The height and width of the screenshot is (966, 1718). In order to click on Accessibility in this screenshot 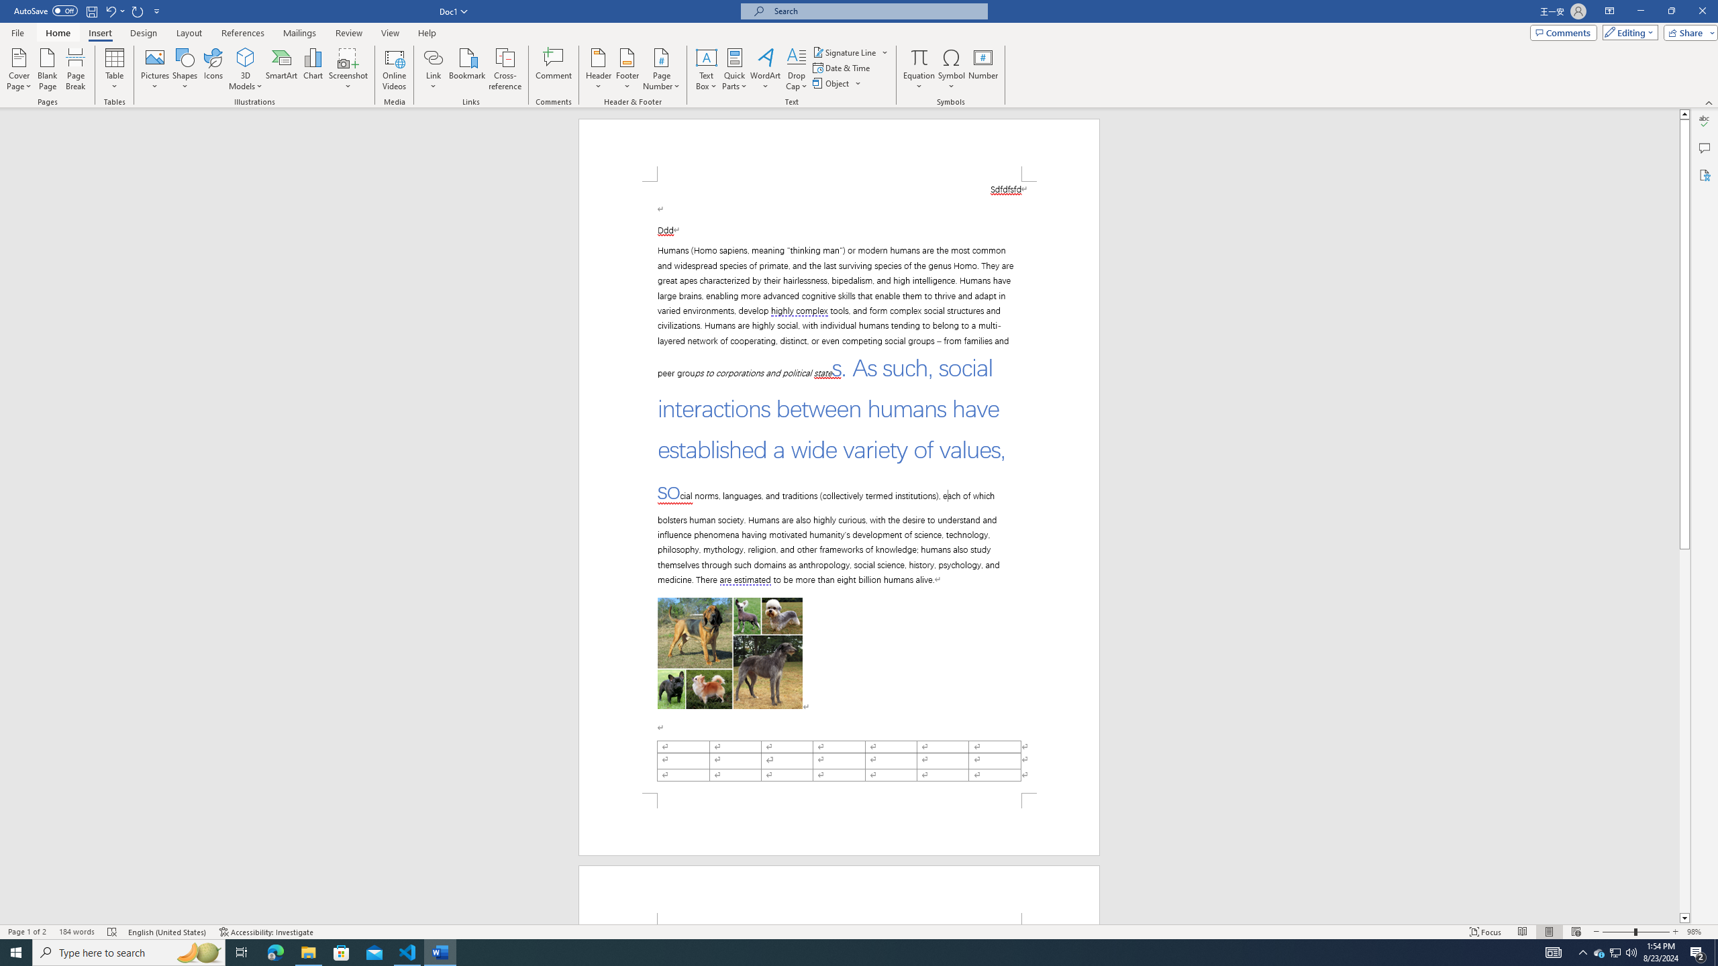, I will do `click(1705, 174)`.